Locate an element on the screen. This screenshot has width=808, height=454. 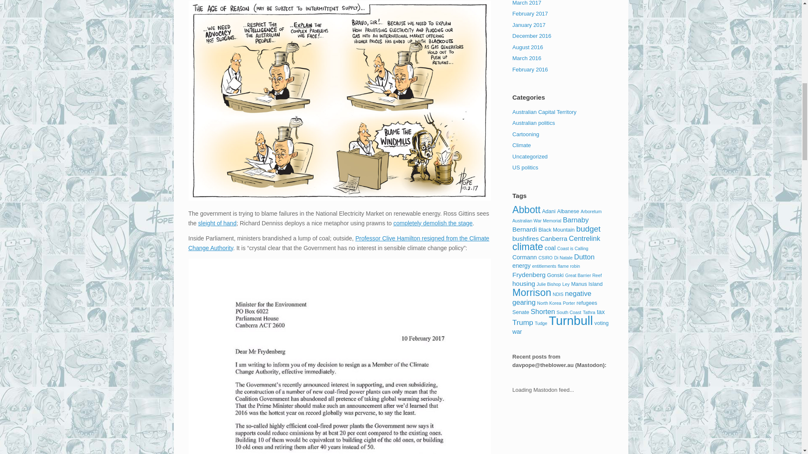
sleight of hand is located at coordinates (217, 223).